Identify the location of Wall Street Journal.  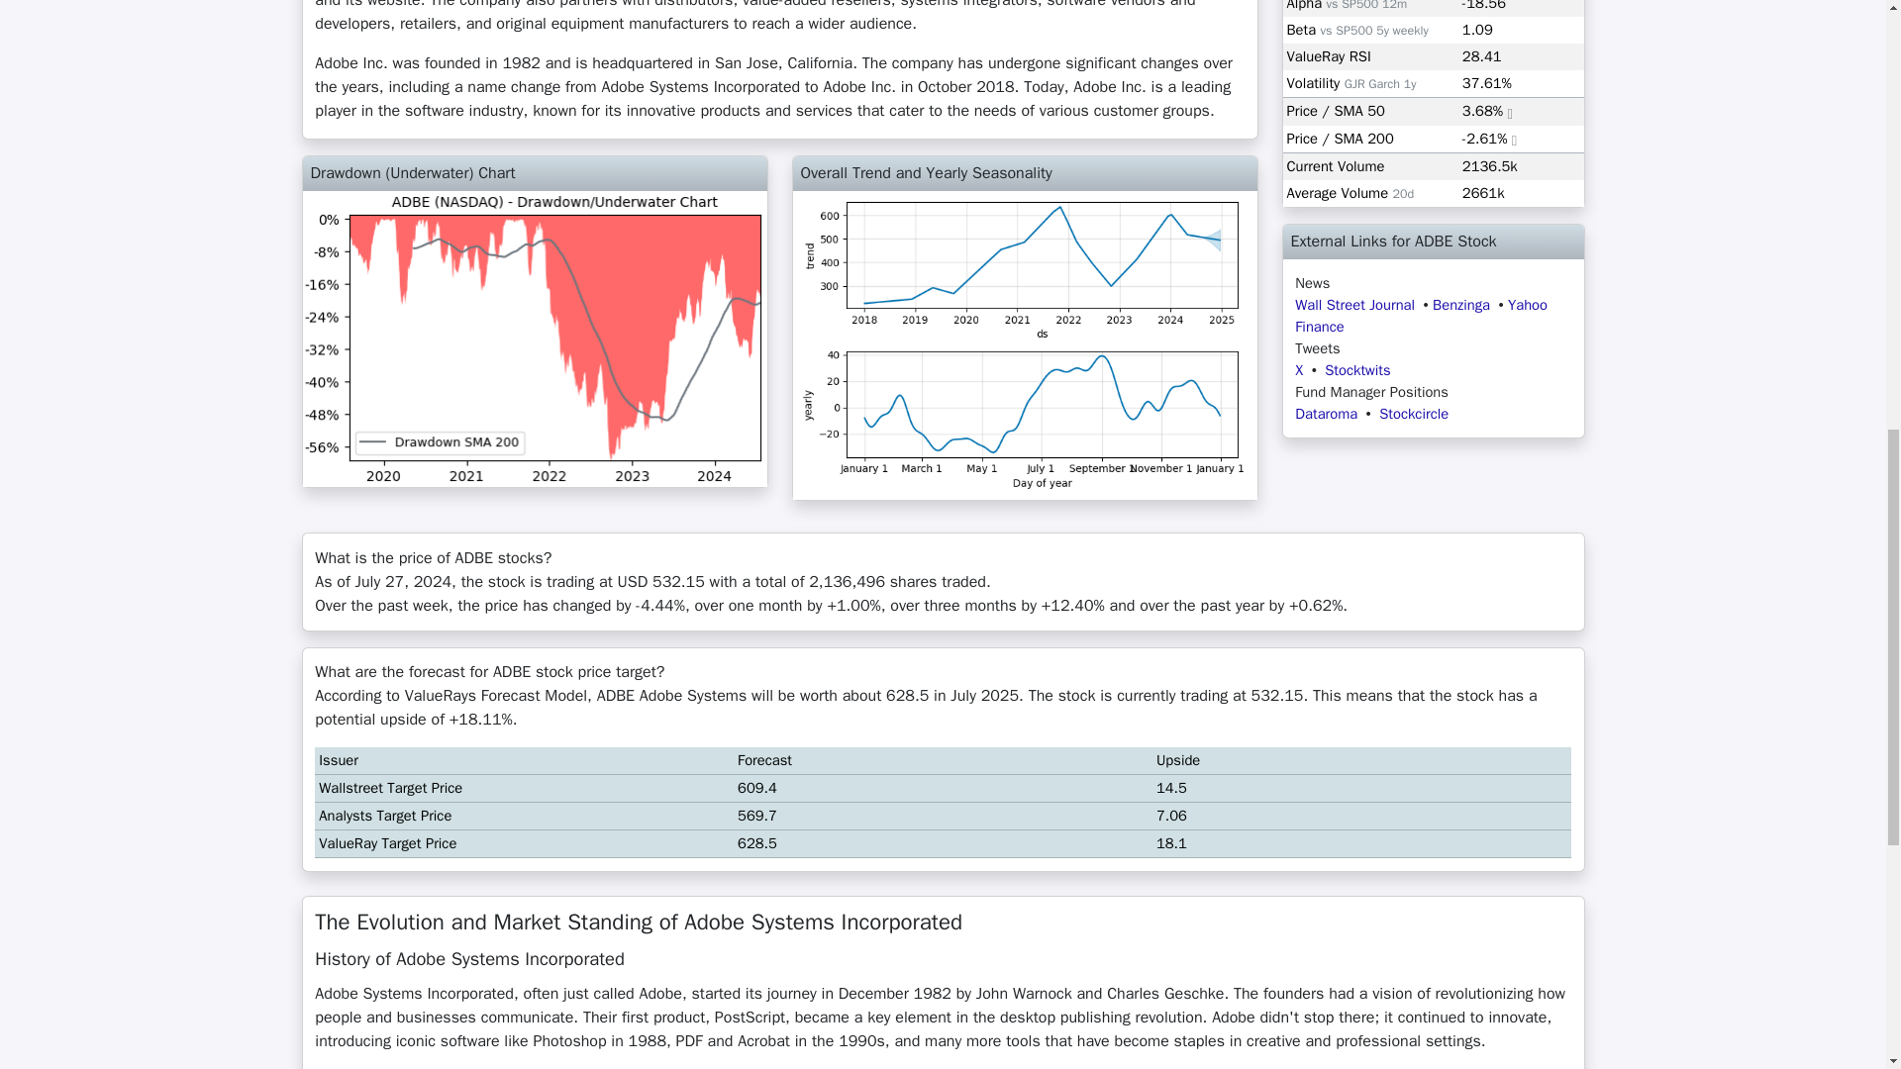
(1354, 305).